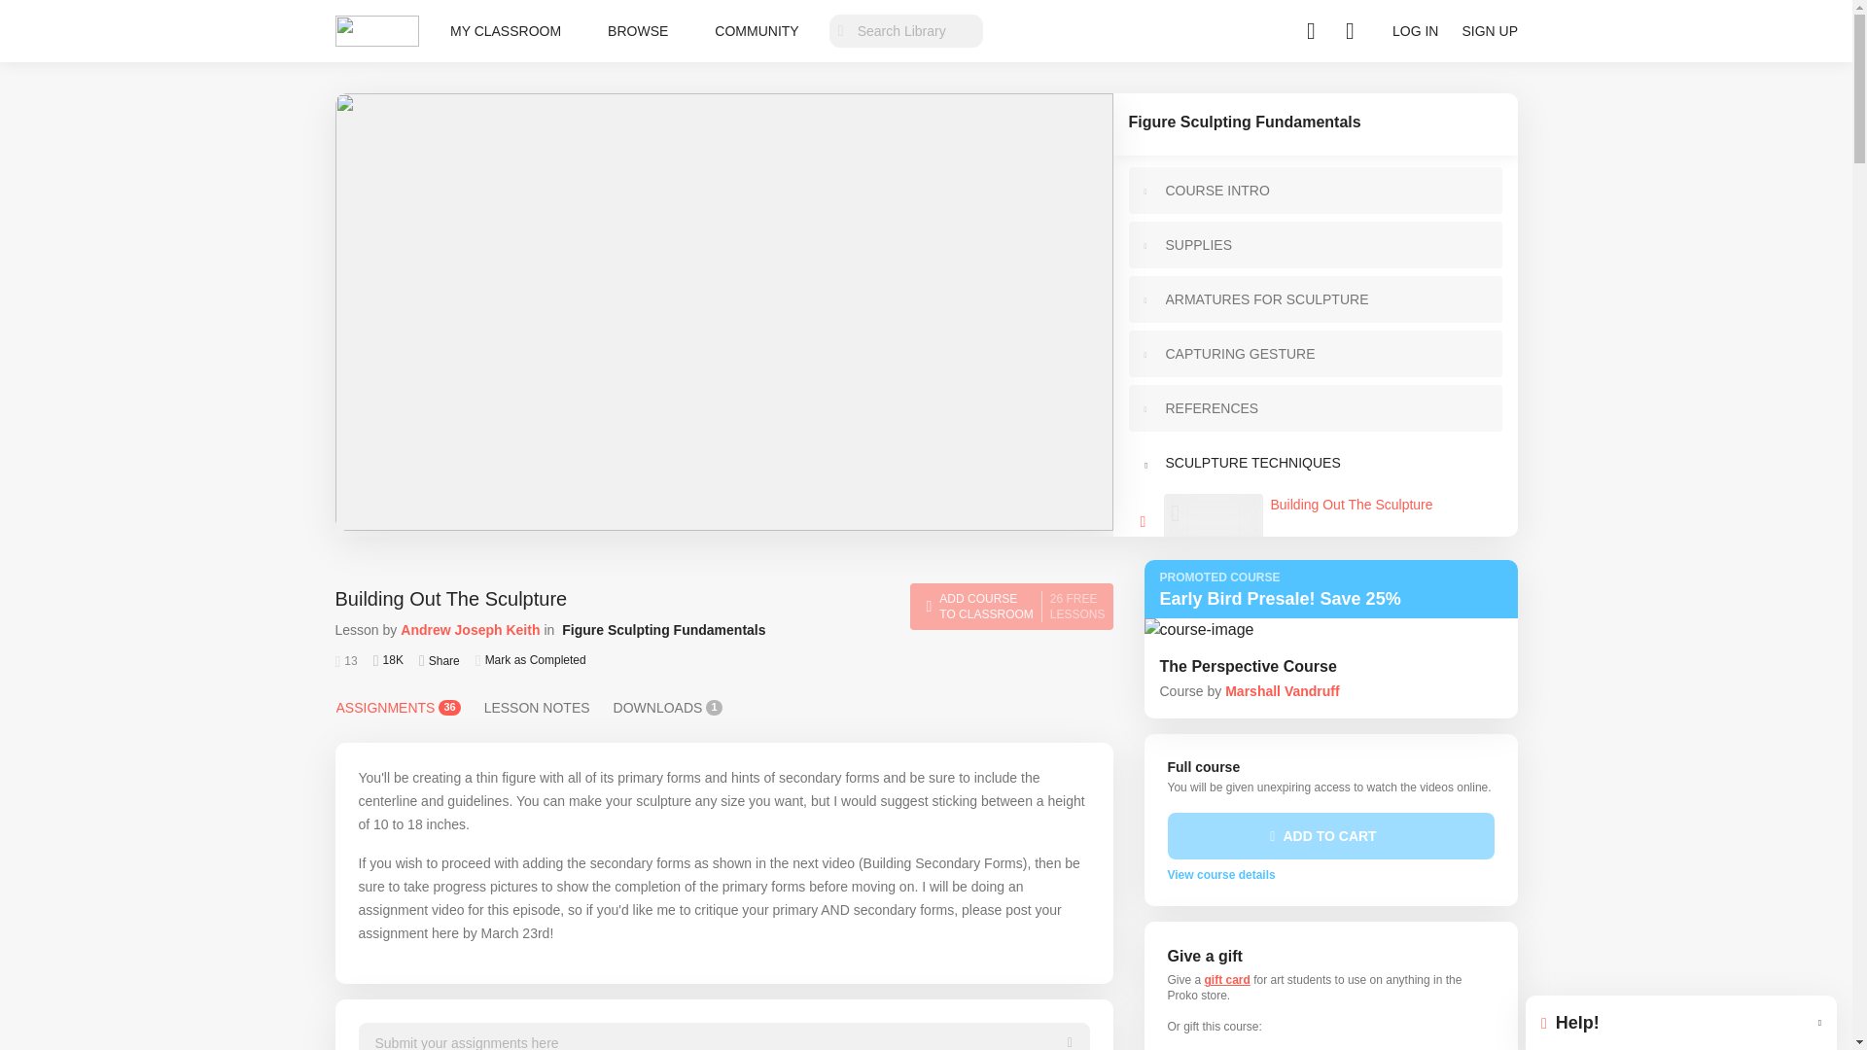 This screenshot has height=1050, width=1867. I want to click on Figure Sculpting Fundamentals, so click(1314, 124).